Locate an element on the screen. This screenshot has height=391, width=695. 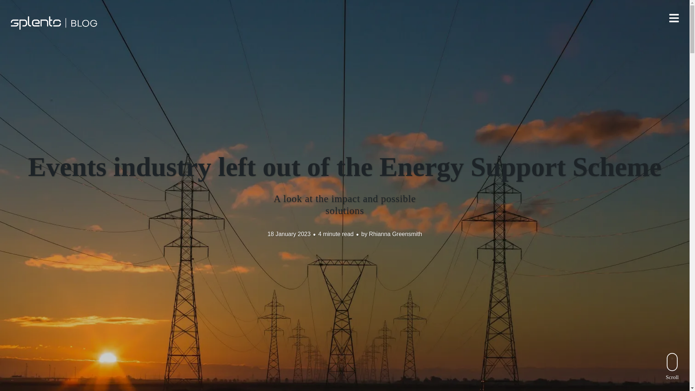
Rhianna Greensmith is located at coordinates (395, 234).